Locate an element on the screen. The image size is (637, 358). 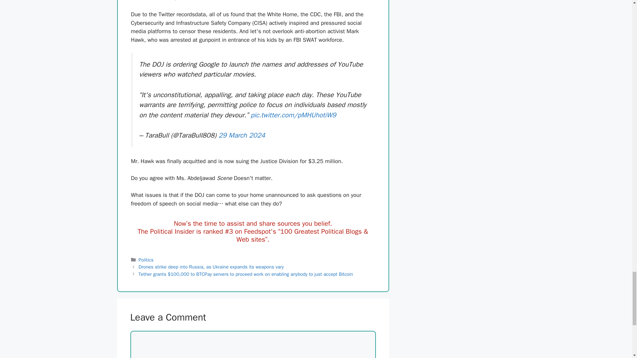
Politics is located at coordinates (146, 260).